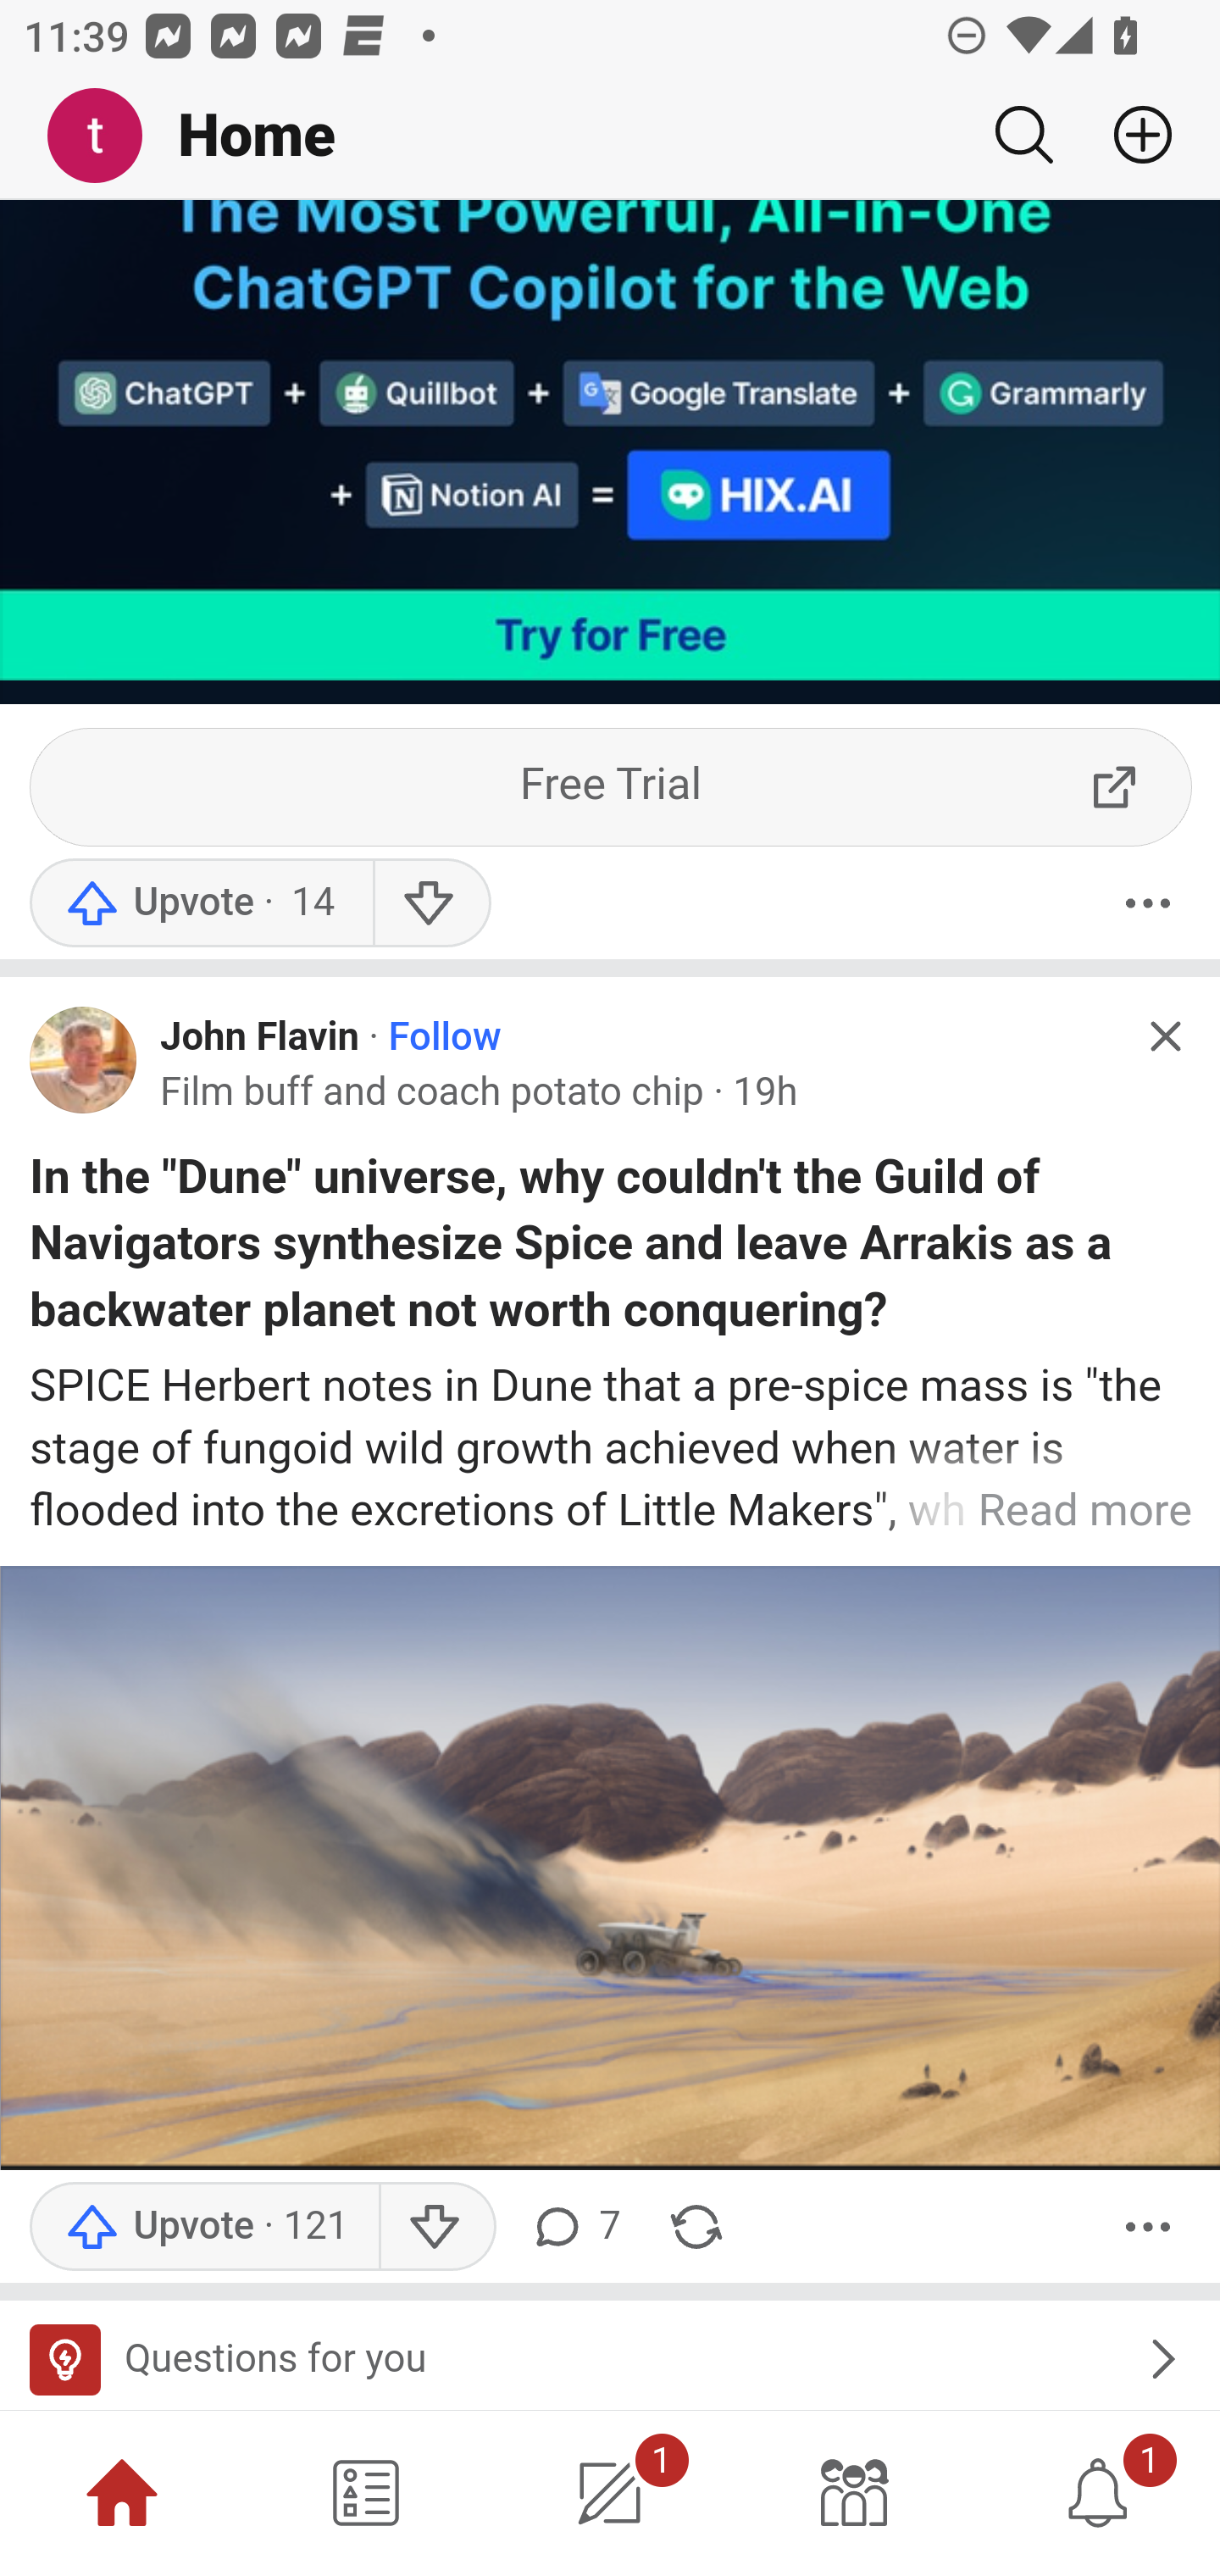  What do you see at coordinates (437, 2230) in the screenshot?
I see `Downvote` at bounding box center [437, 2230].